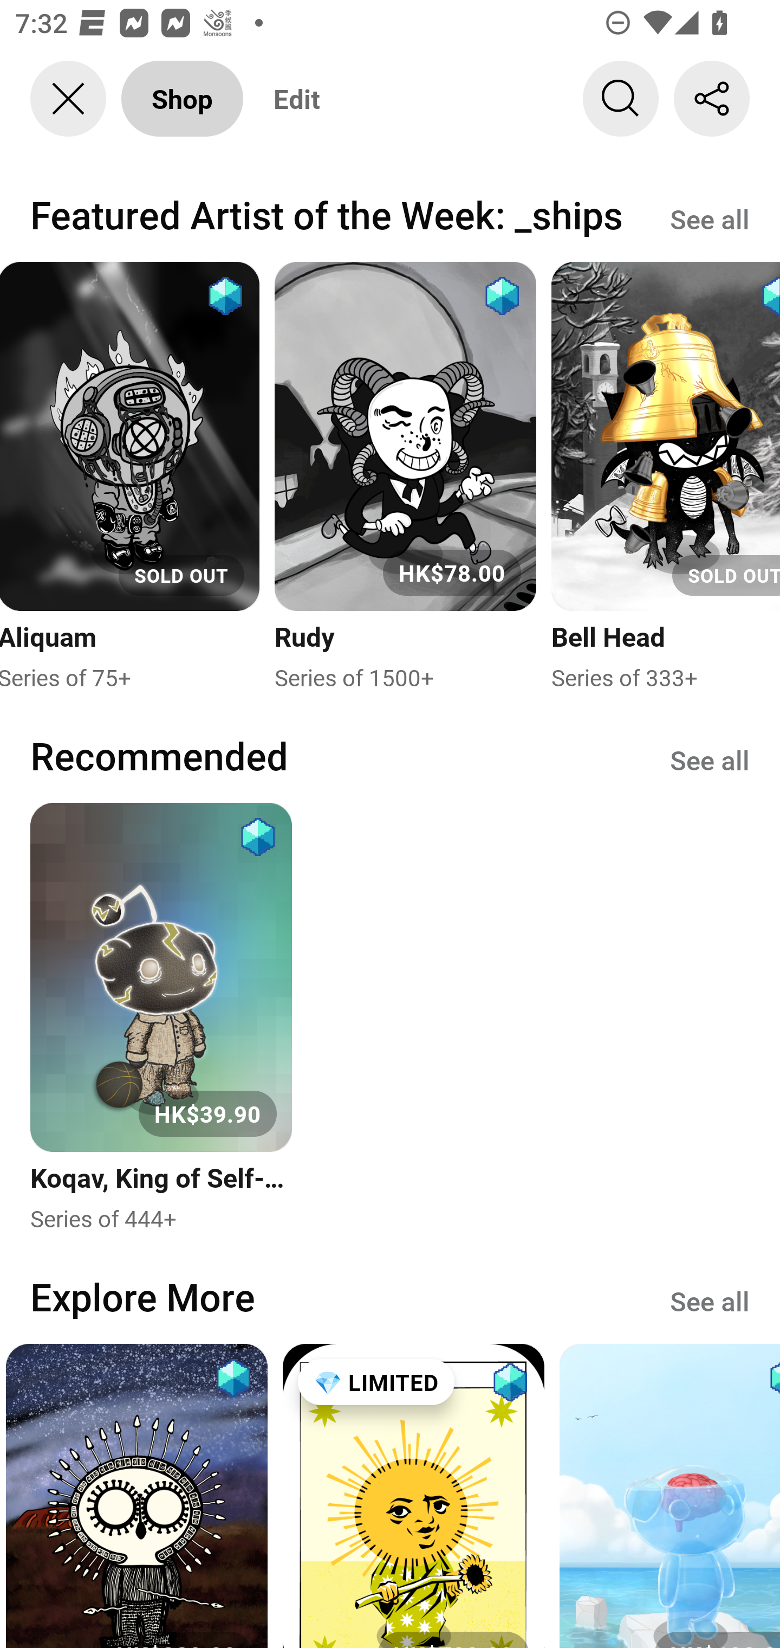 The width and height of the screenshot is (780, 1648). Describe the element at coordinates (68, 99) in the screenshot. I see `Close` at that location.